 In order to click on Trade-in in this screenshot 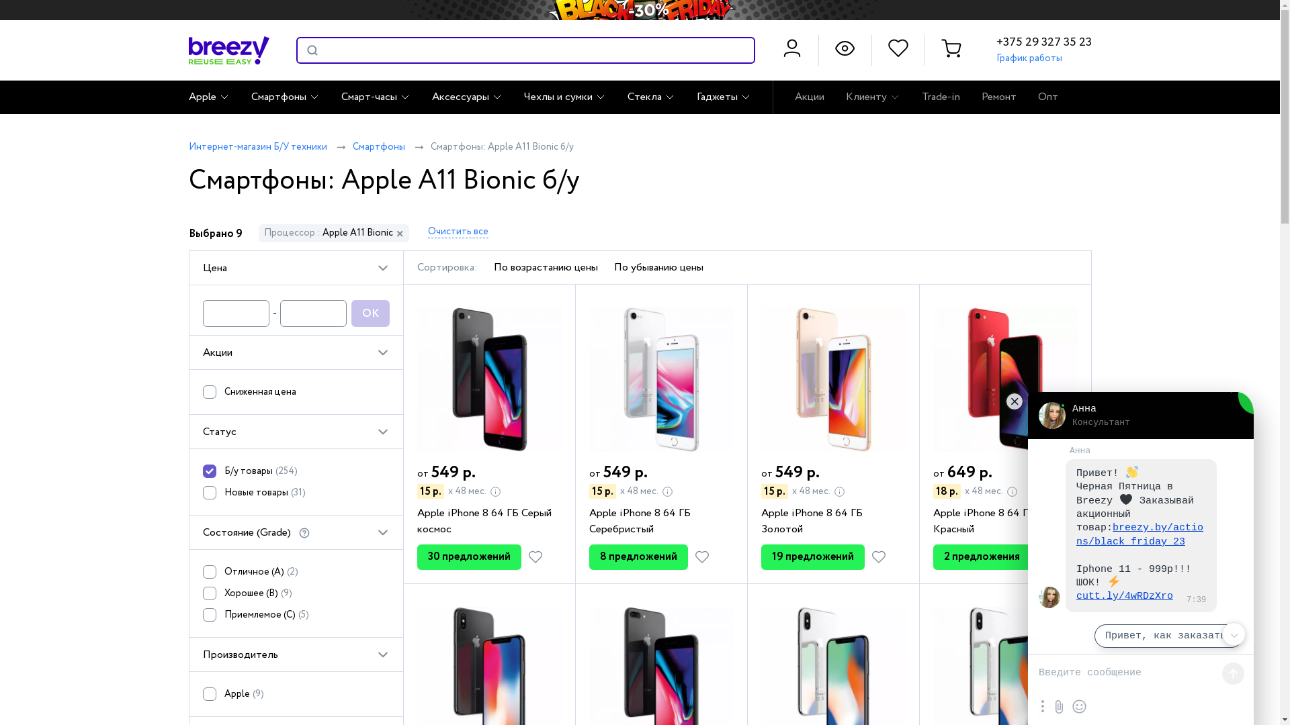, I will do `click(941, 97)`.